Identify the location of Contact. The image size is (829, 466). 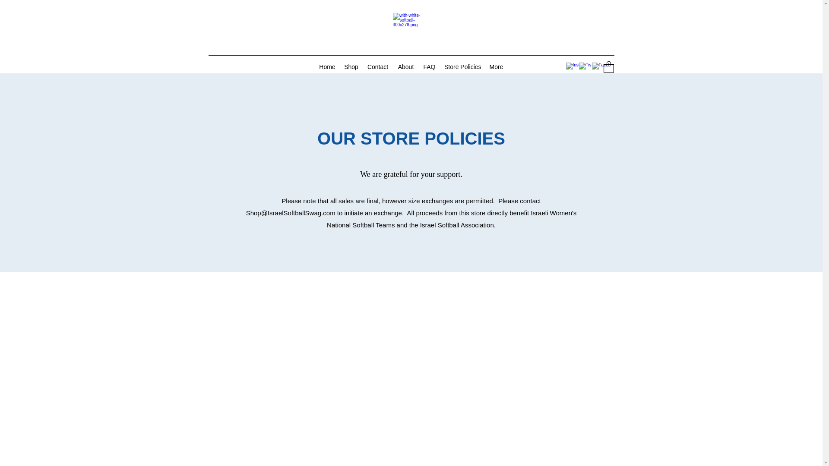
(378, 66).